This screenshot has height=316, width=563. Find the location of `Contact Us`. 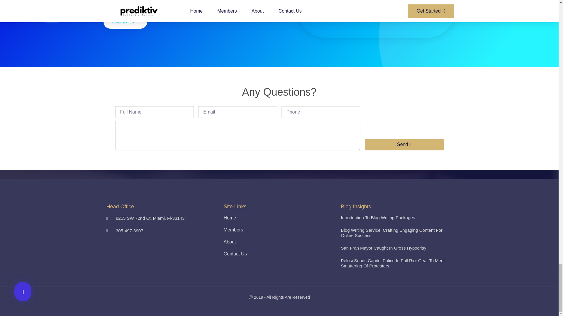

Contact Us is located at coordinates (279, 254).